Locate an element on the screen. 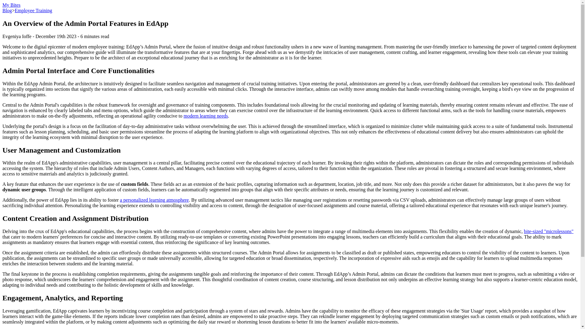  Blog is located at coordinates (7, 10).